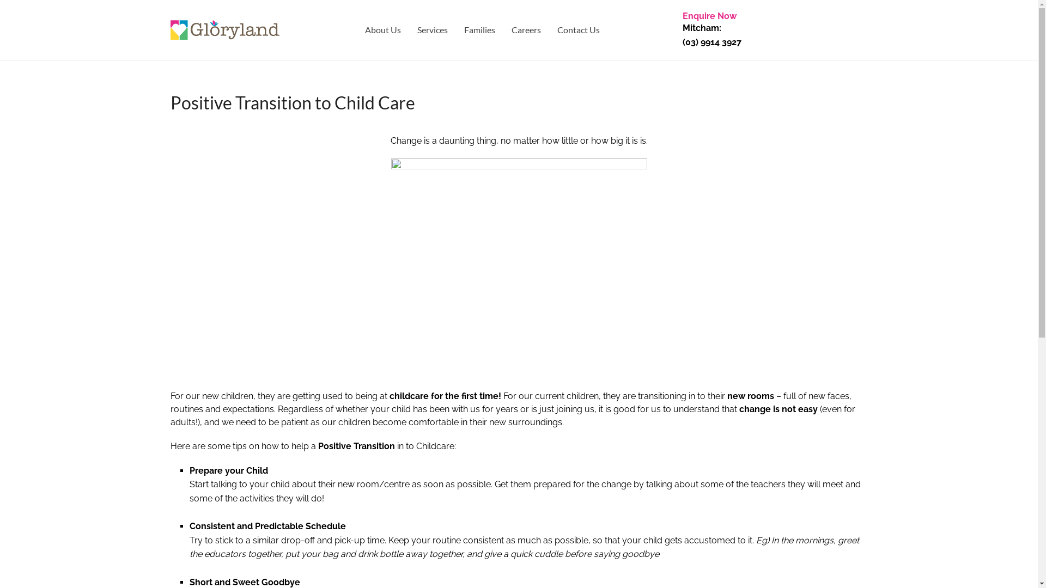 The height and width of the screenshot is (588, 1046). Describe the element at coordinates (382, 29) in the screenshot. I see `About Us` at that location.